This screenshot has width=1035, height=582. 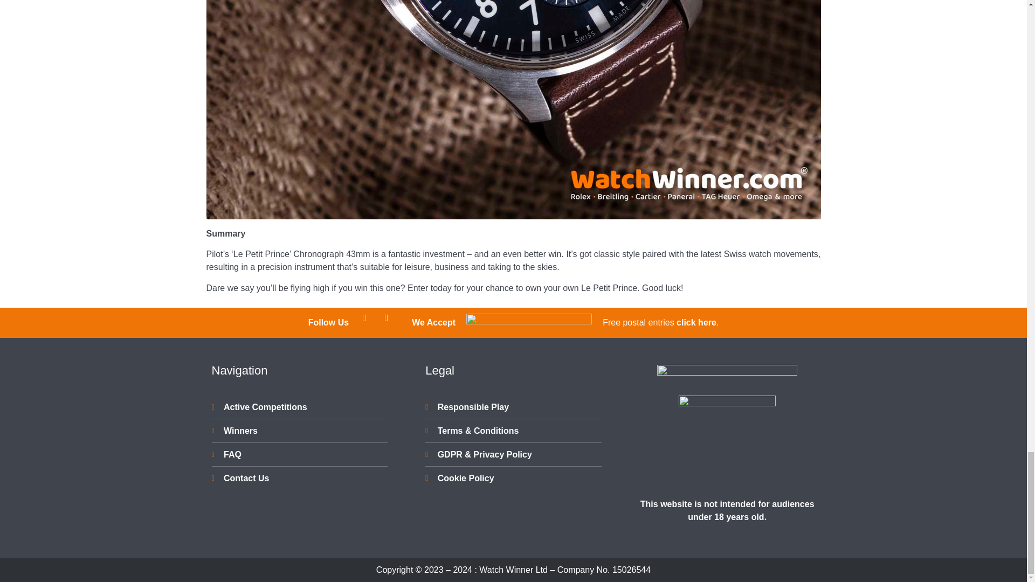 What do you see at coordinates (299, 407) in the screenshot?
I see `Active Competitions` at bounding box center [299, 407].